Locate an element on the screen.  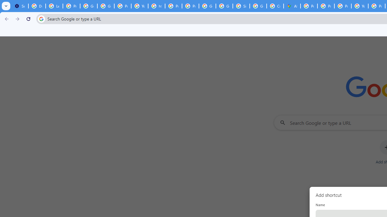
Privacy Help Center - Policies Help is located at coordinates (343, 6).